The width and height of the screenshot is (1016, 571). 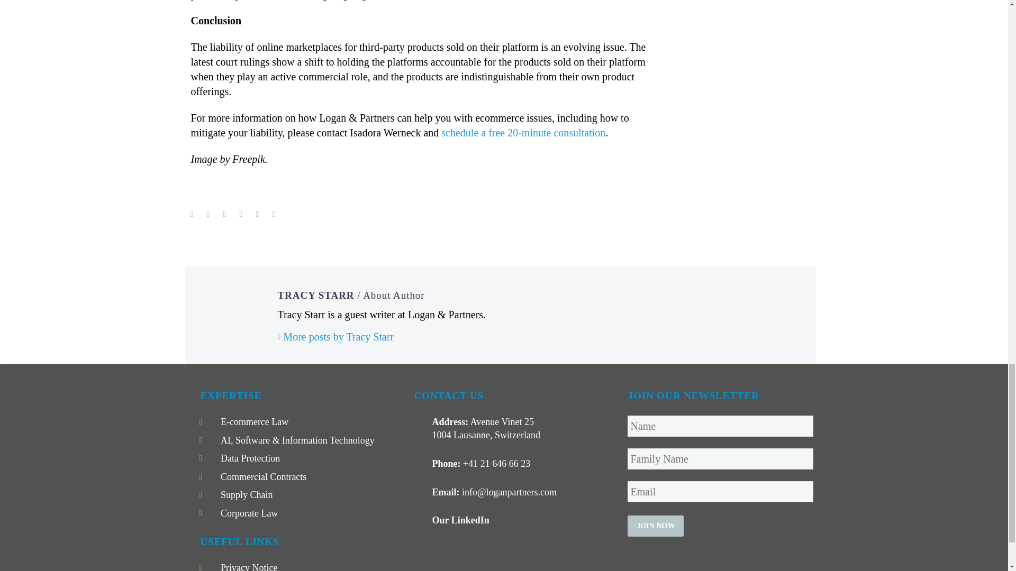 I want to click on More posts by Tracy Starr, so click(x=335, y=337).